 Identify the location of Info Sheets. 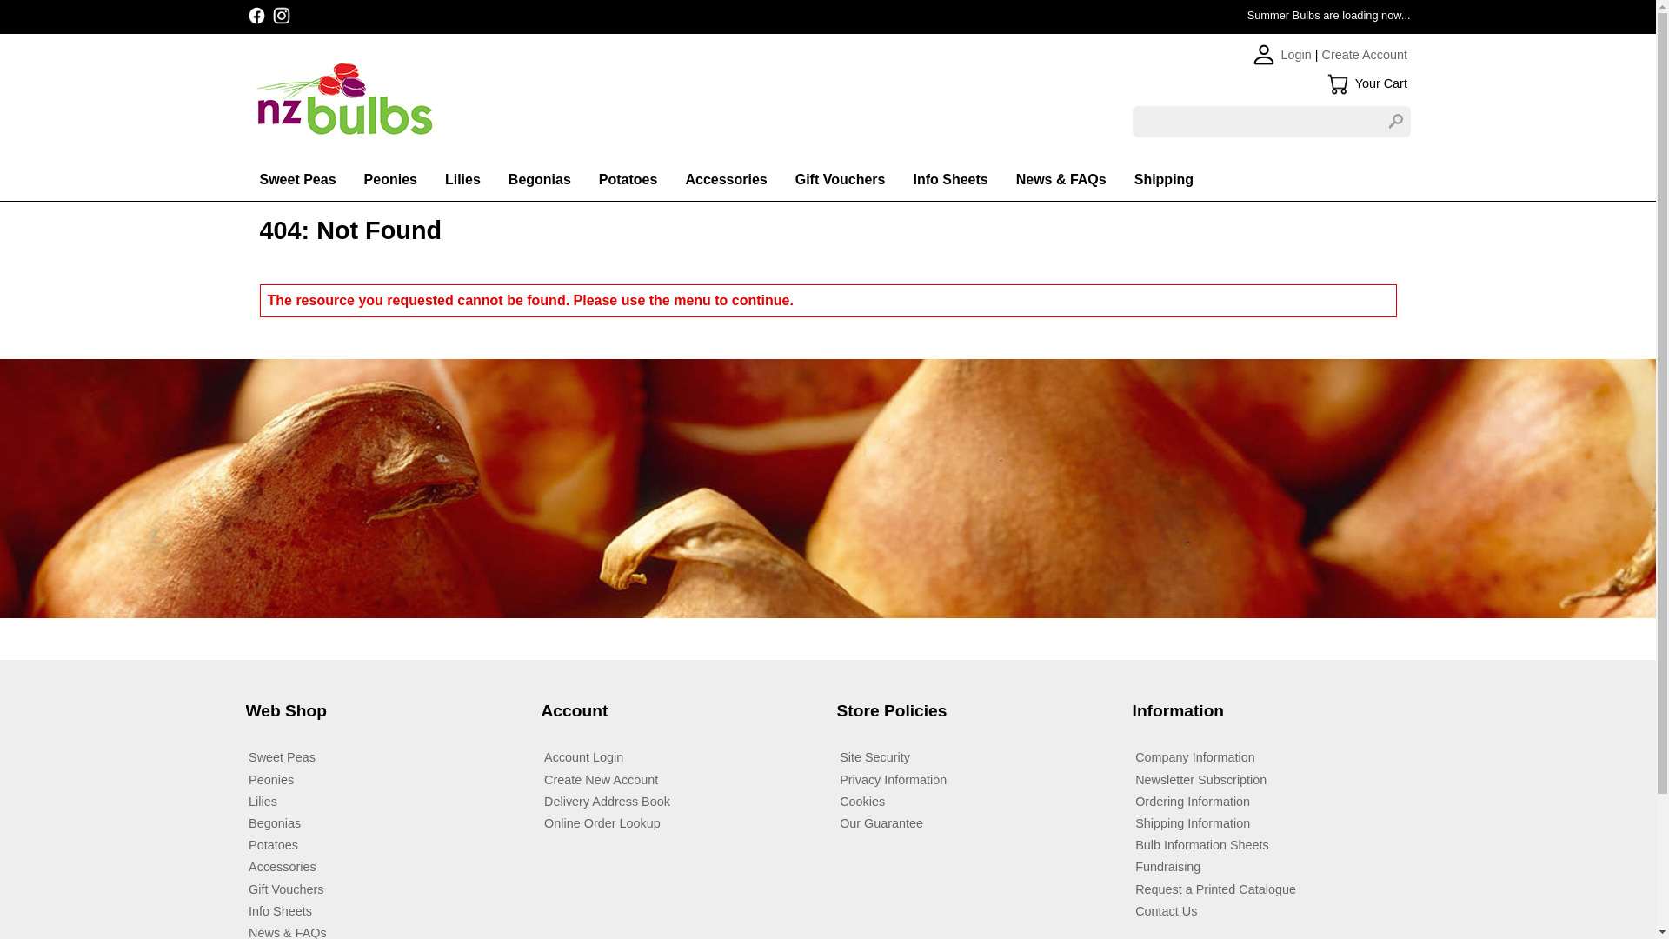
(950, 179).